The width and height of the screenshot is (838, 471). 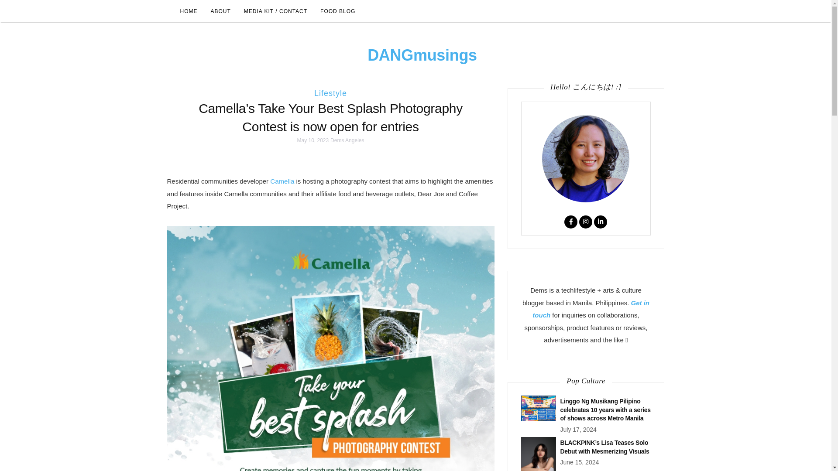 I want to click on Posts by Dems Angeles, so click(x=347, y=140).